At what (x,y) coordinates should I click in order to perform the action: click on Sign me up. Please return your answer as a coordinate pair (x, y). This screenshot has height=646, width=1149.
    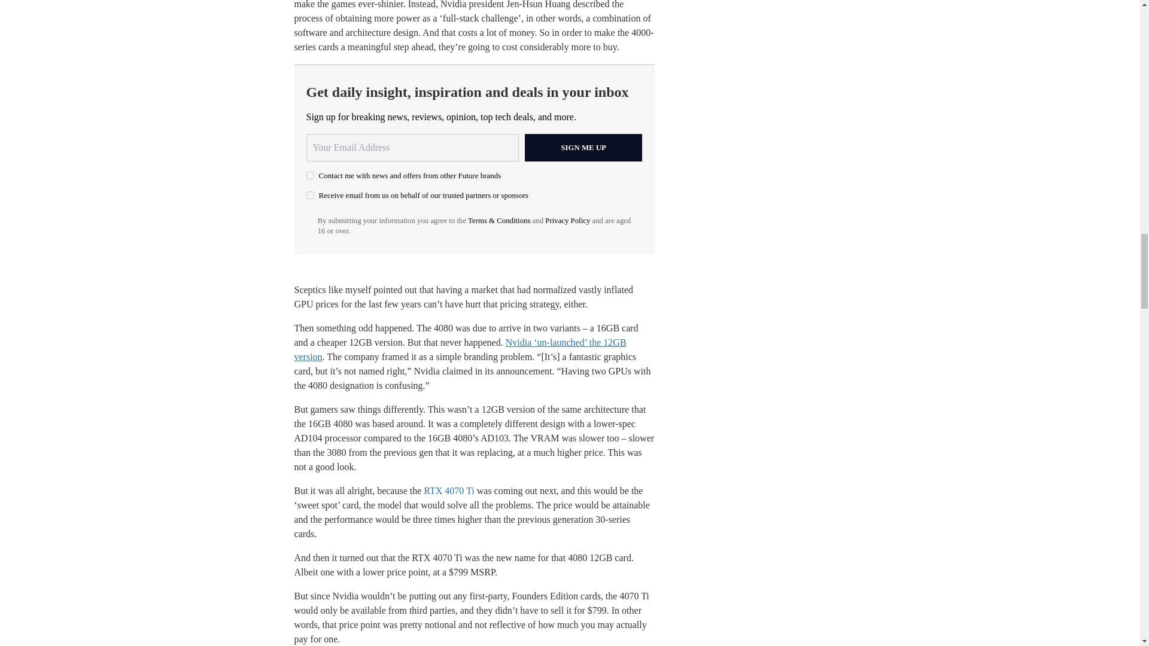
    Looking at the image, I should click on (583, 147).